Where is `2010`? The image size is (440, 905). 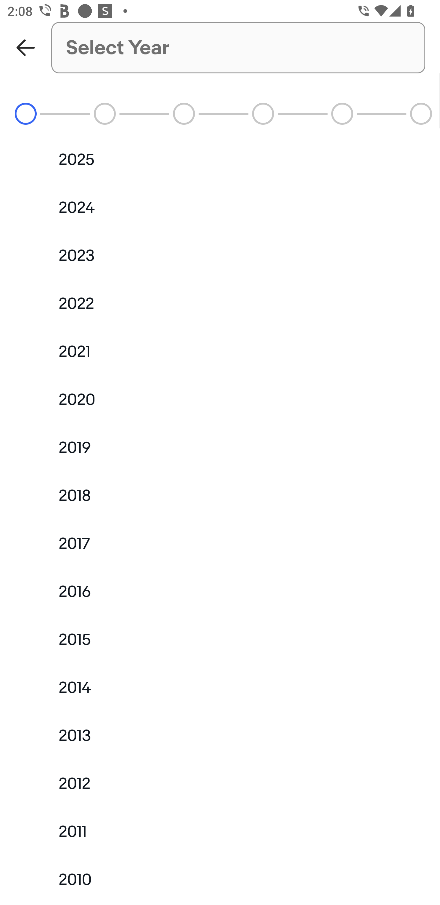
2010 is located at coordinates (220, 880).